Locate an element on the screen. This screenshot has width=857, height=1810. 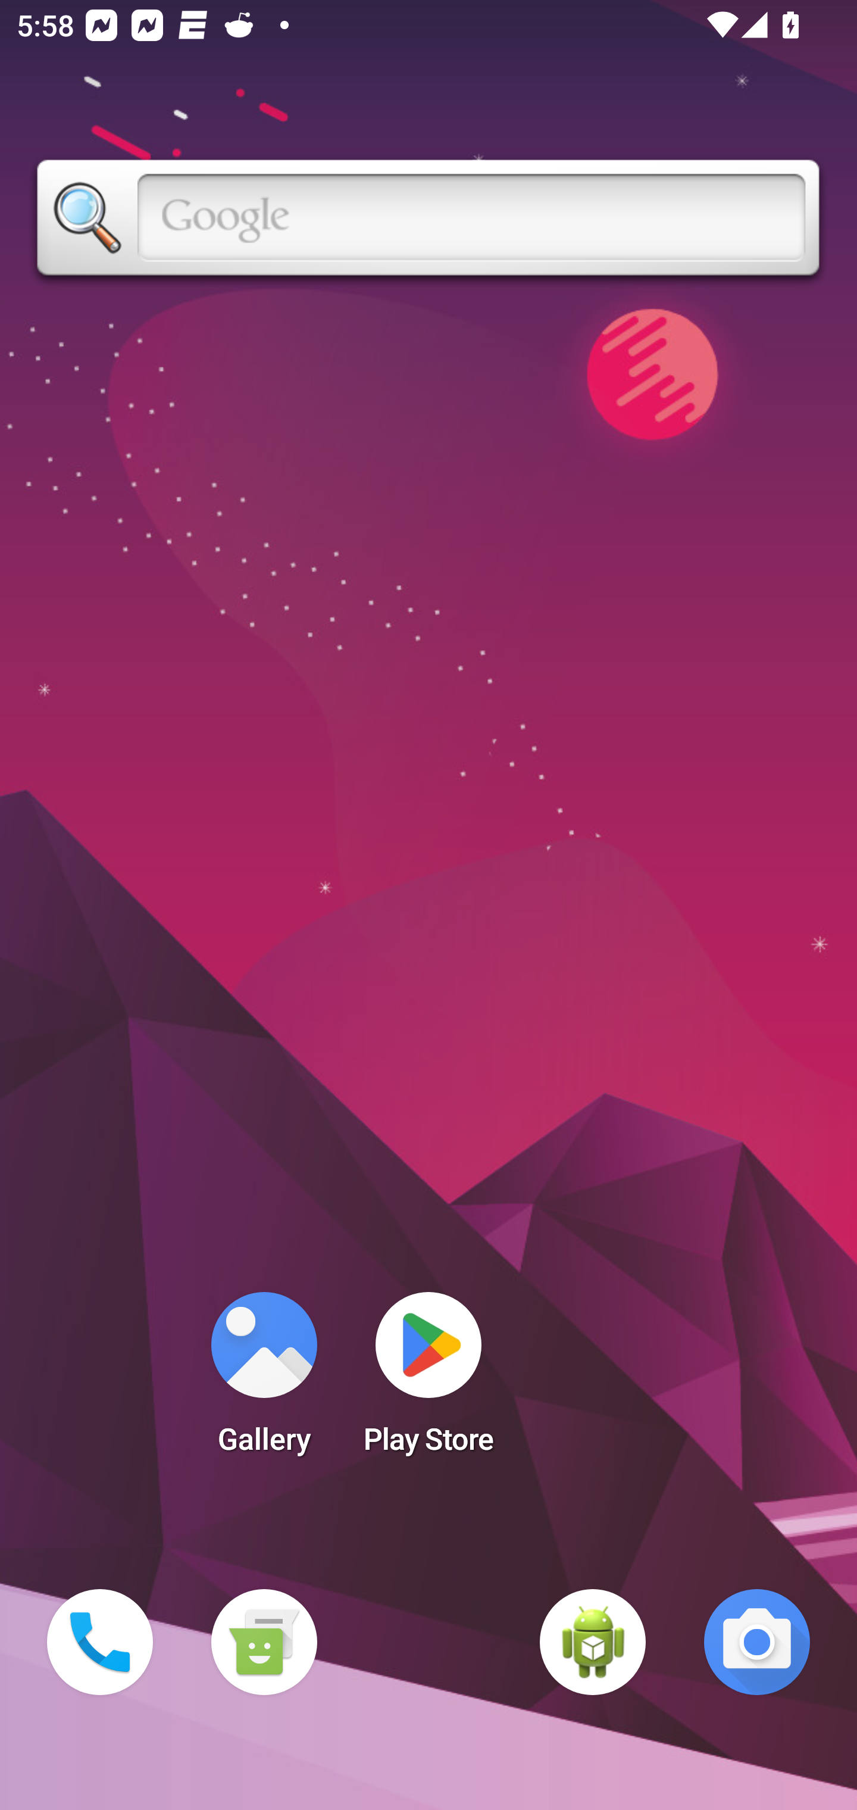
Play Store is located at coordinates (428, 1380).